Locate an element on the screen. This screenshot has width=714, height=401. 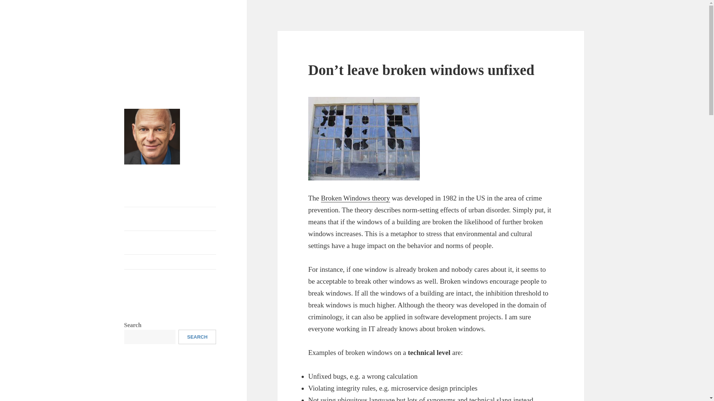
Lean Coffee at Jax Innovation Forum and DevOpsCon is located at coordinates (169, 242).